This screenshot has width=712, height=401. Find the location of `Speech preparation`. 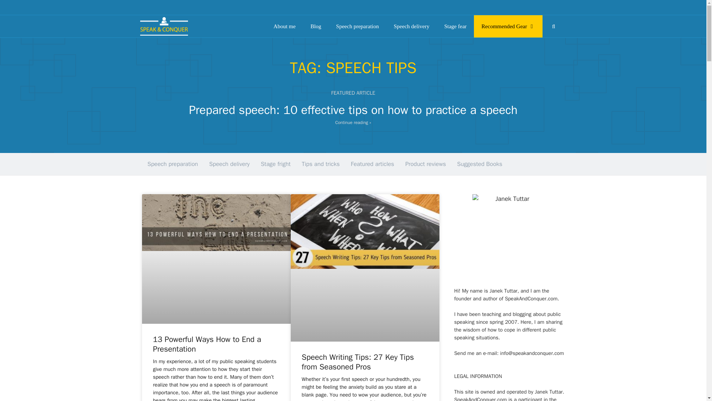

Speech preparation is located at coordinates (357, 26).